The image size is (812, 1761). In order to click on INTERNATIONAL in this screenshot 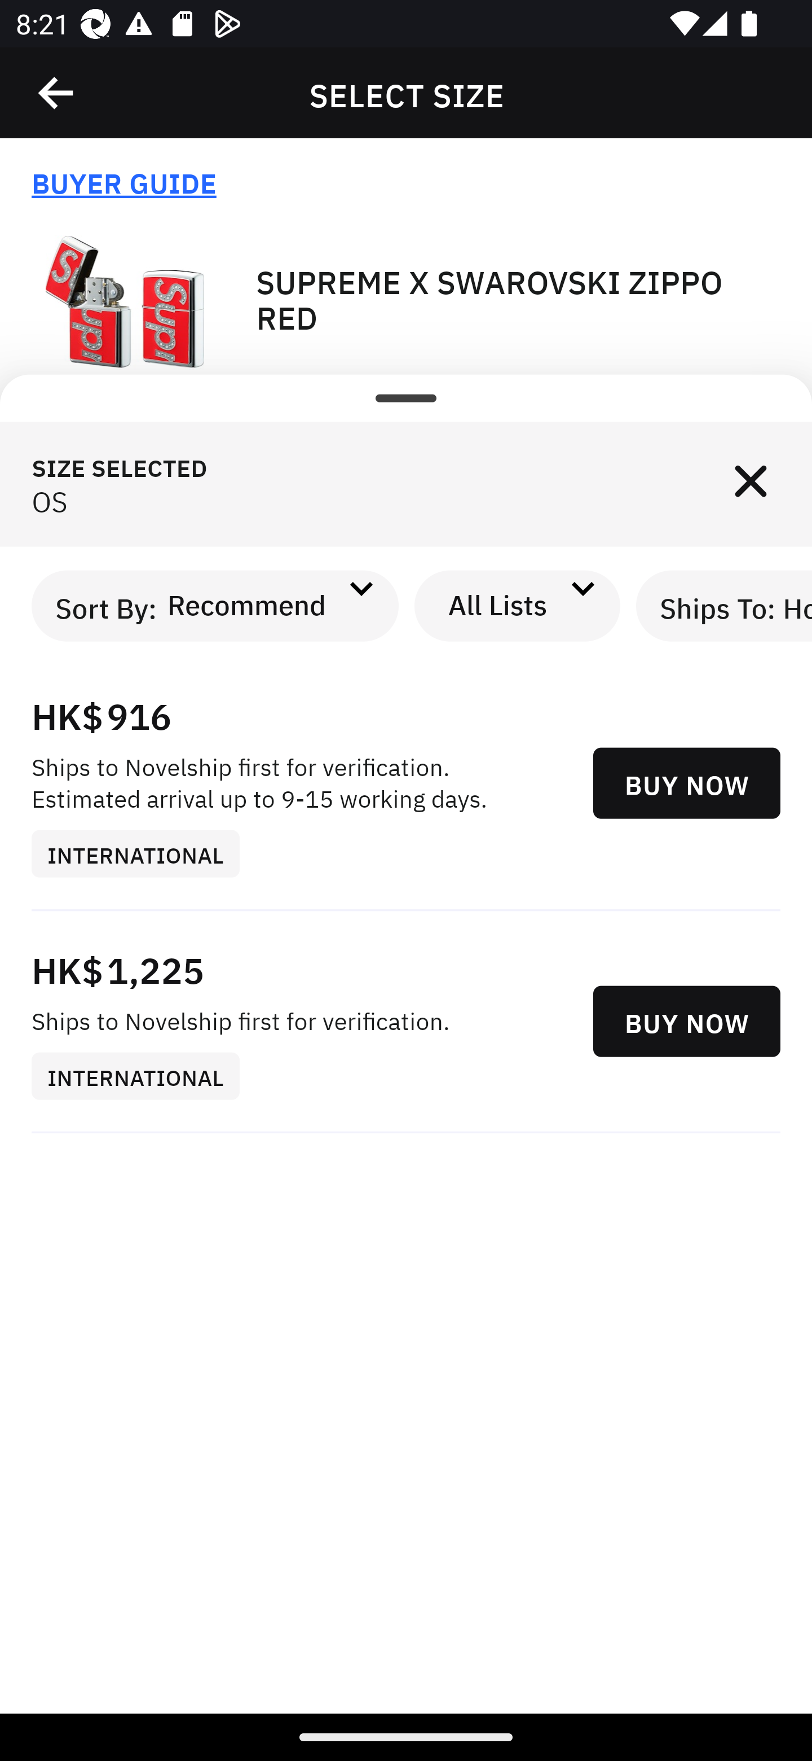, I will do `click(143, 853)`.